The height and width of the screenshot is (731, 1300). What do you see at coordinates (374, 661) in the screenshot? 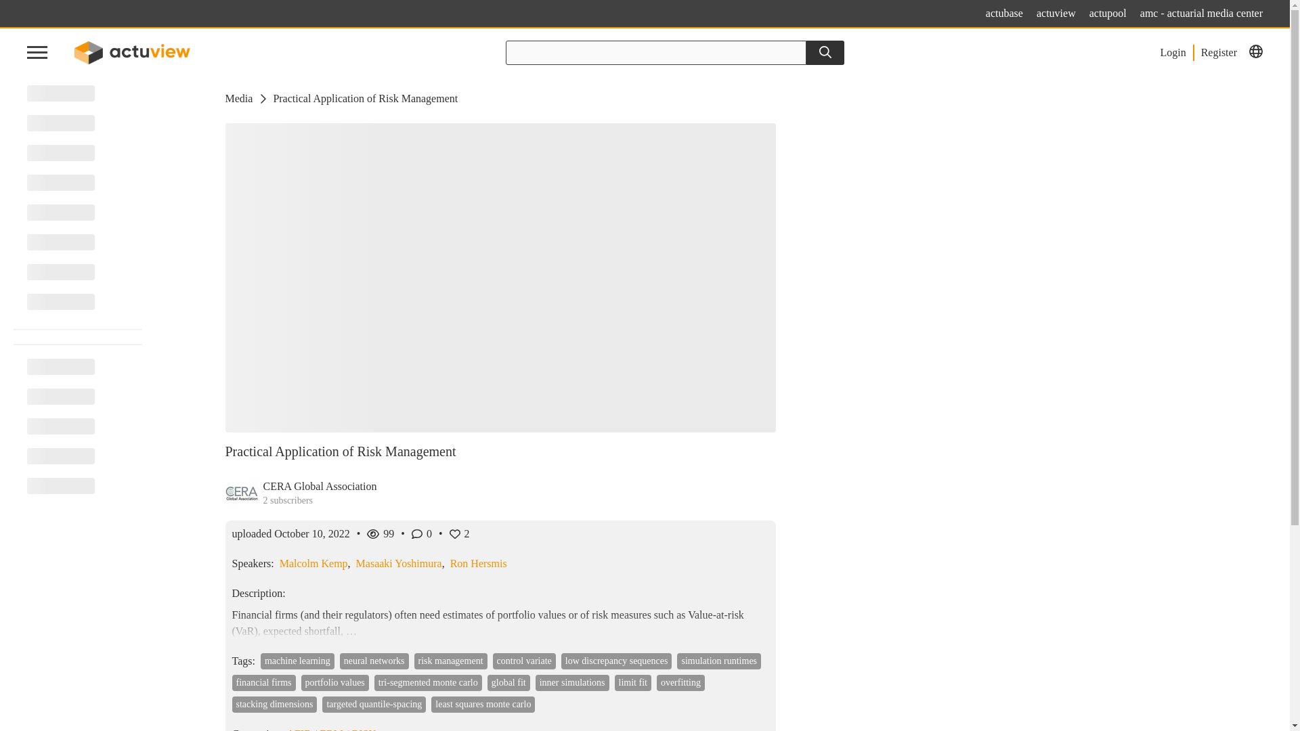
I see `neural networks` at bounding box center [374, 661].